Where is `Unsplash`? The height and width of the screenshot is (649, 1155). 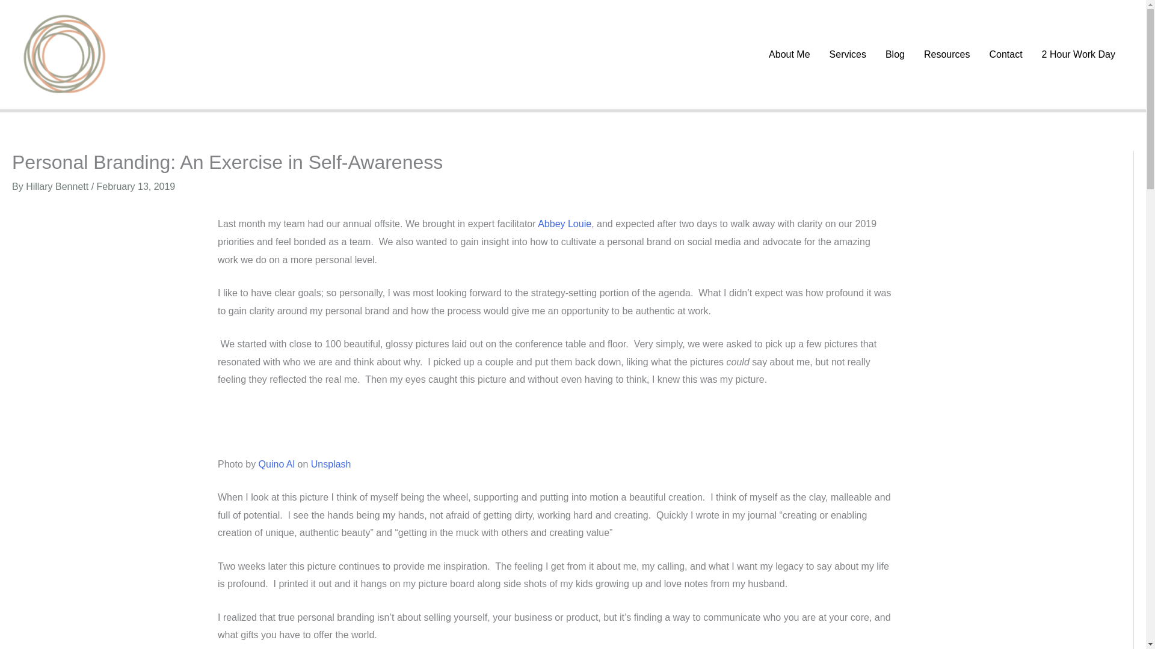
Unsplash is located at coordinates (331, 464).